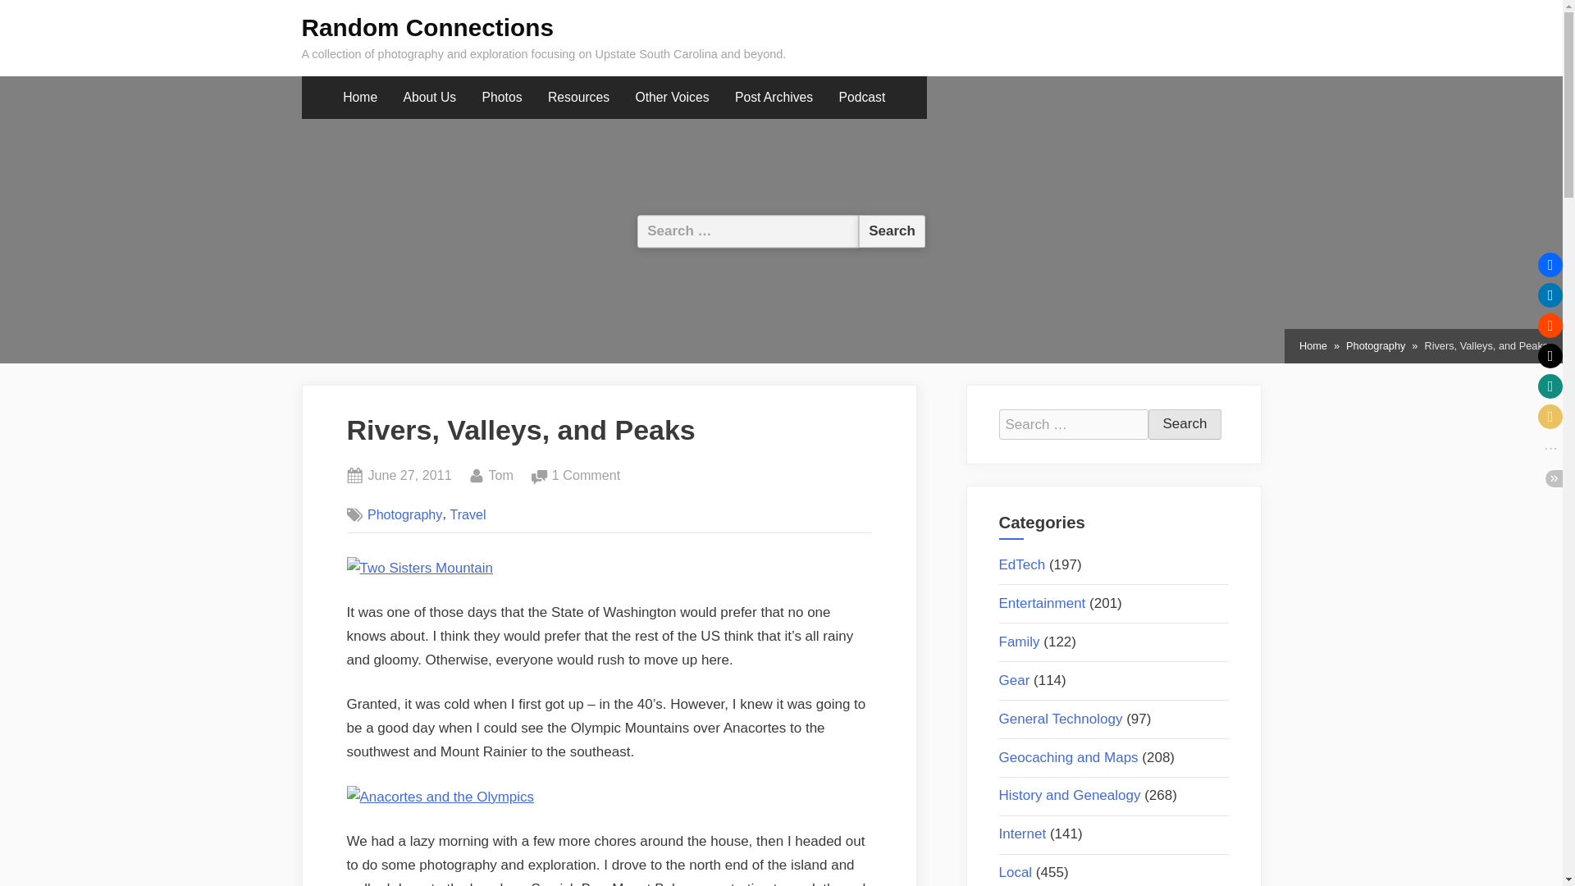 This screenshot has height=886, width=1575. I want to click on Search, so click(1185, 424).